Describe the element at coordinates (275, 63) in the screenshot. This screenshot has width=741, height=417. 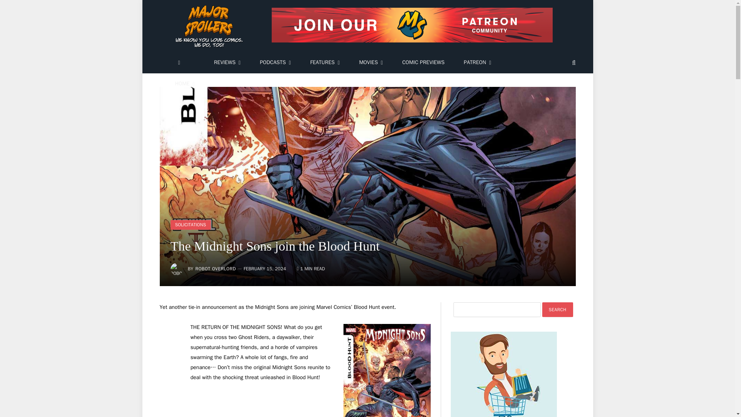
I see `PODCASTS` at that location.